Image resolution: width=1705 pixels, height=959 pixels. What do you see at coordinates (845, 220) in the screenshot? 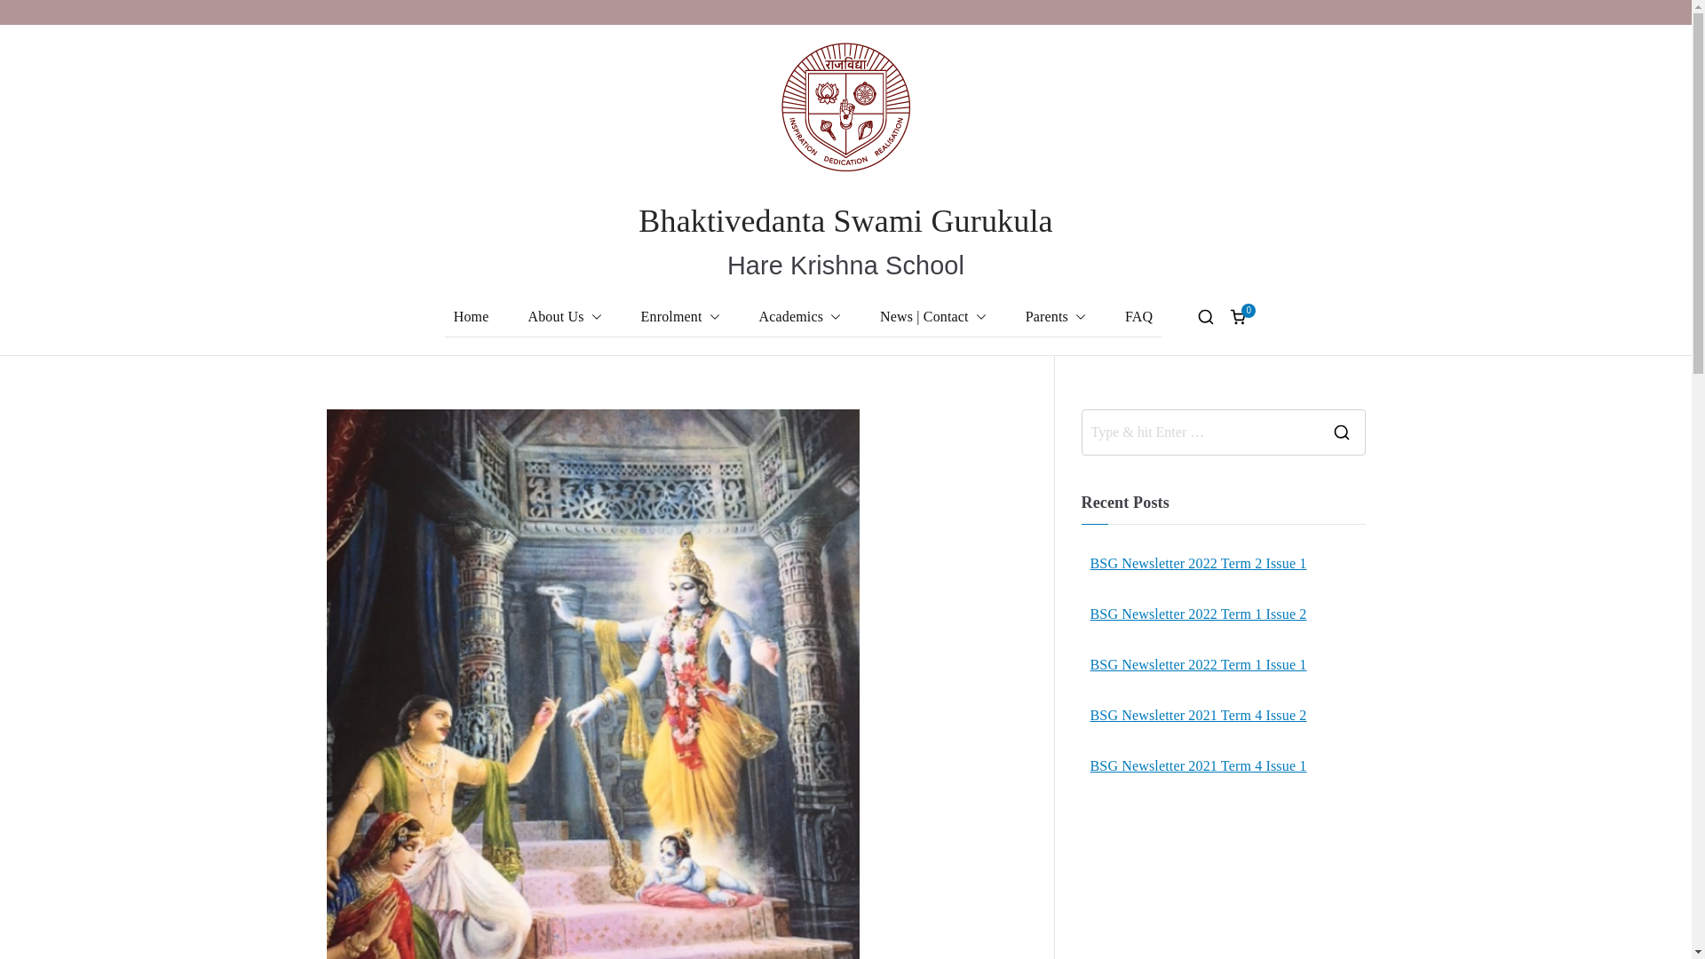
I see `Bhaktivedanta Swami Gurukula` at bounding box center [845, 220].